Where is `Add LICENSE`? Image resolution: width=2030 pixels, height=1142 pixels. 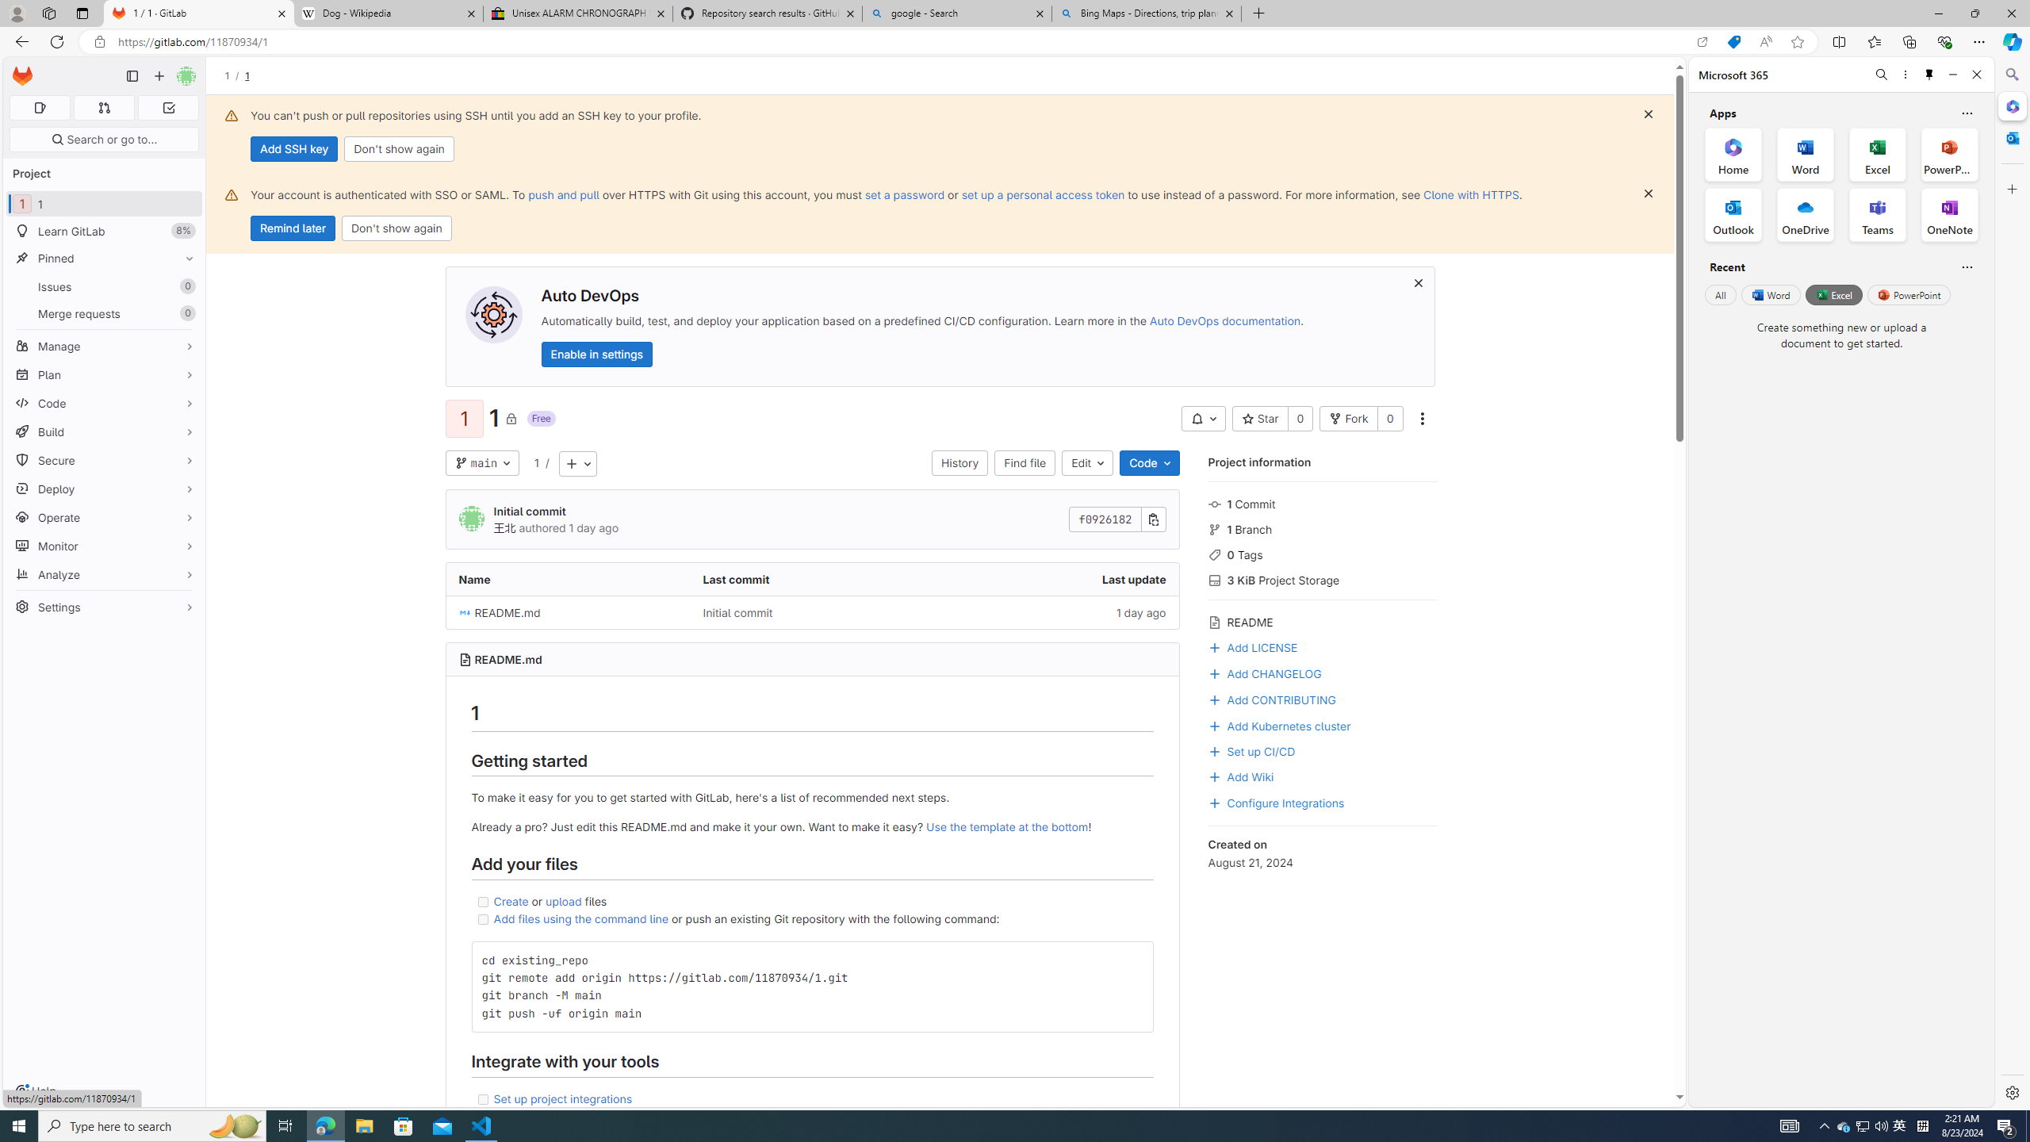
Add LICENSE is located at coordinates (1323, 646).